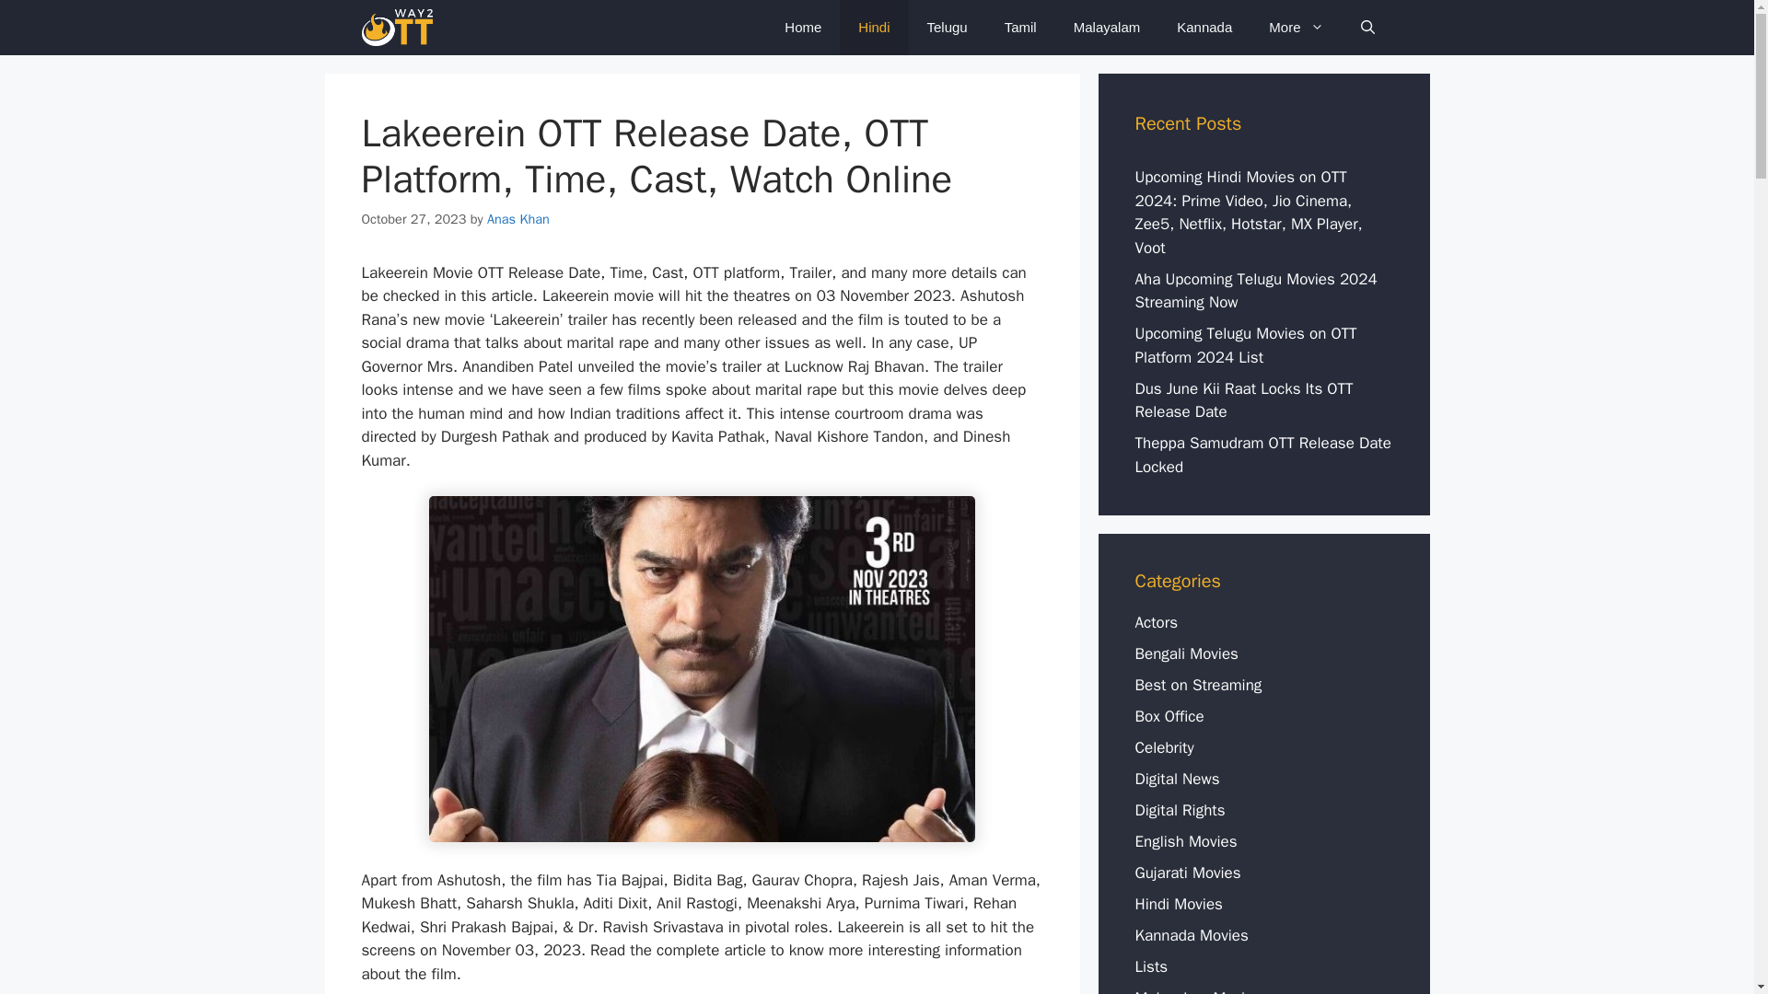  What do you see at coordinates (1204, 28) in the screenshot?
I see `Kannada` at bounding box center [1204, 28].